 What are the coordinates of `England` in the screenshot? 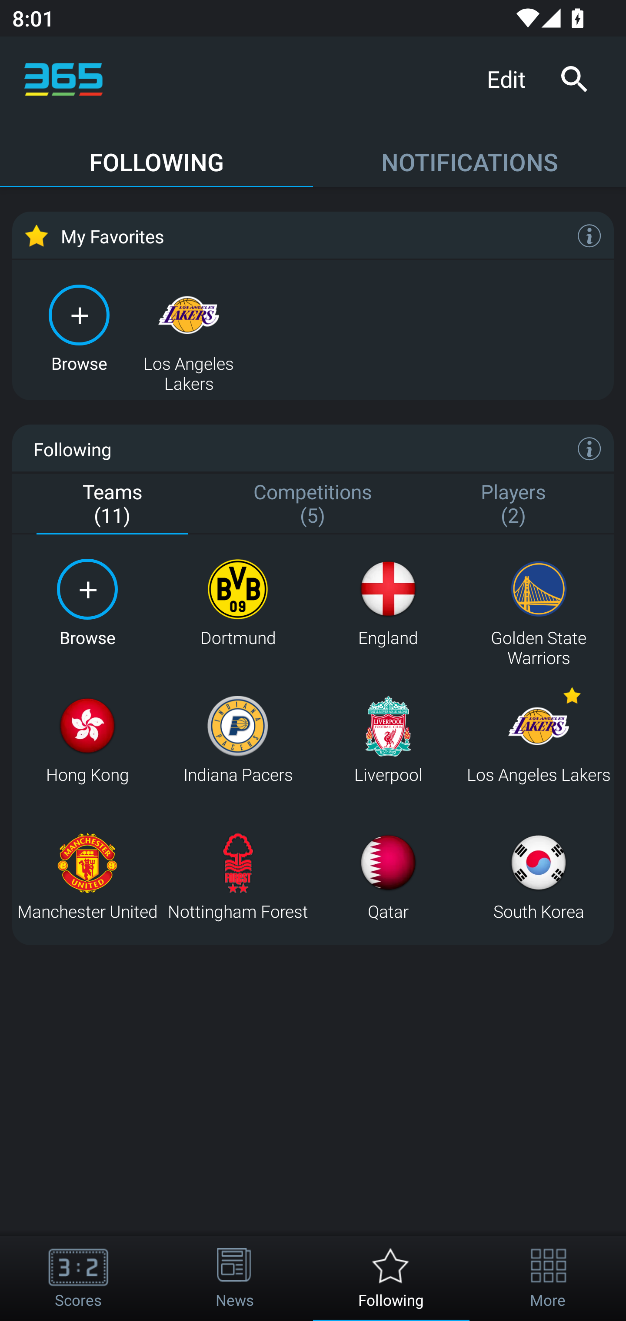 It's located at (388, 603).